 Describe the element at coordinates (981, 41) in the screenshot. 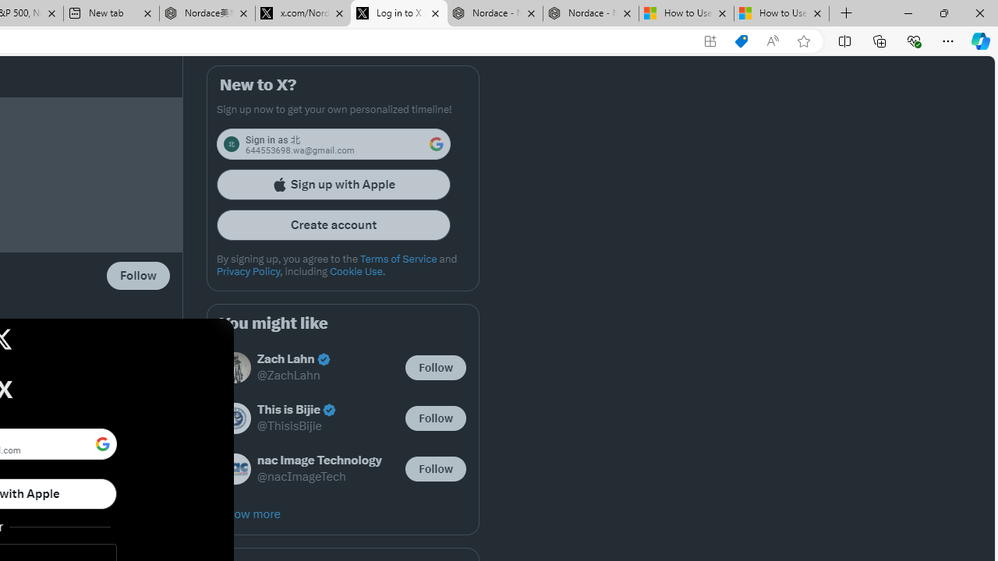

I see `Copilot (Ctrl+Shift+.)` at that location.